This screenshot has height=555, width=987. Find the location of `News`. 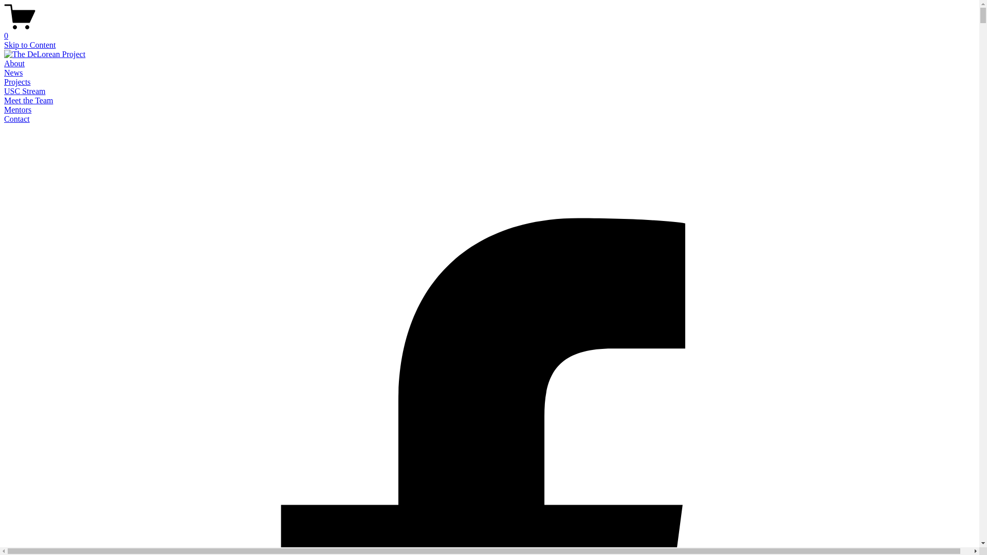

News is located at coordinates (13, 73).